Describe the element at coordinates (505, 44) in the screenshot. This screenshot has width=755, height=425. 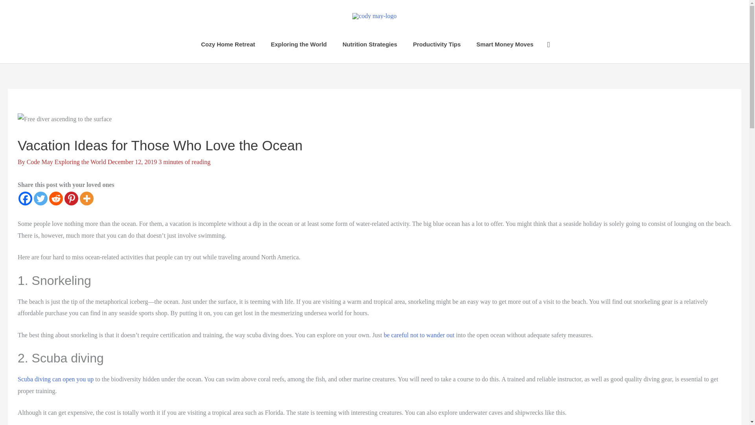
I see `Smart Money Moves` at that location.